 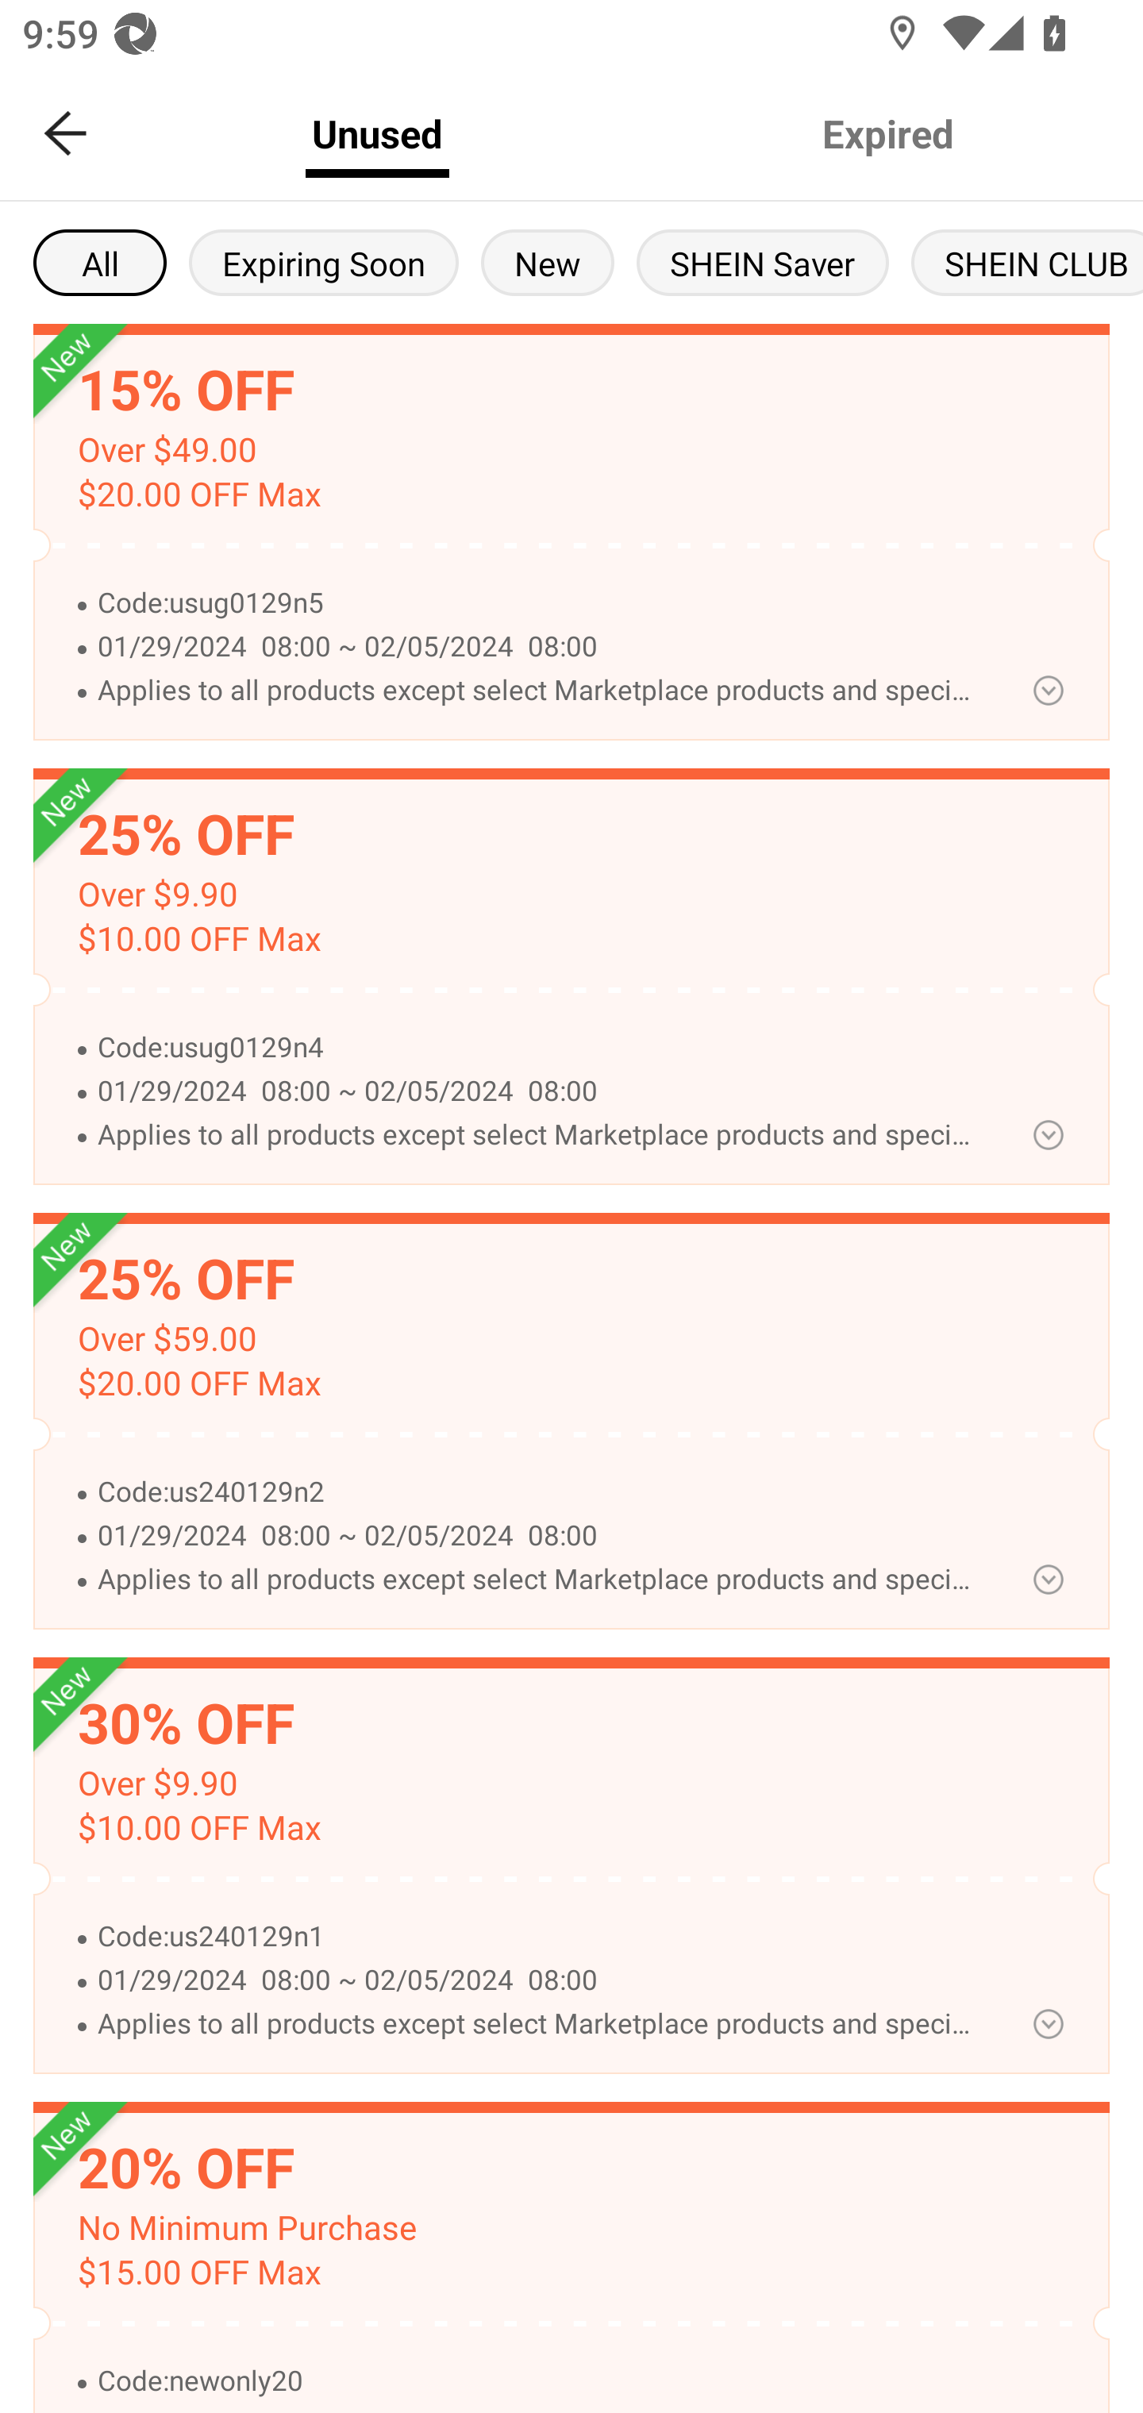 What do you see at coordinates (198, 1829) in the screenshot?
I see `$10.00 OFF Max` at bounding box center [198, 1829].